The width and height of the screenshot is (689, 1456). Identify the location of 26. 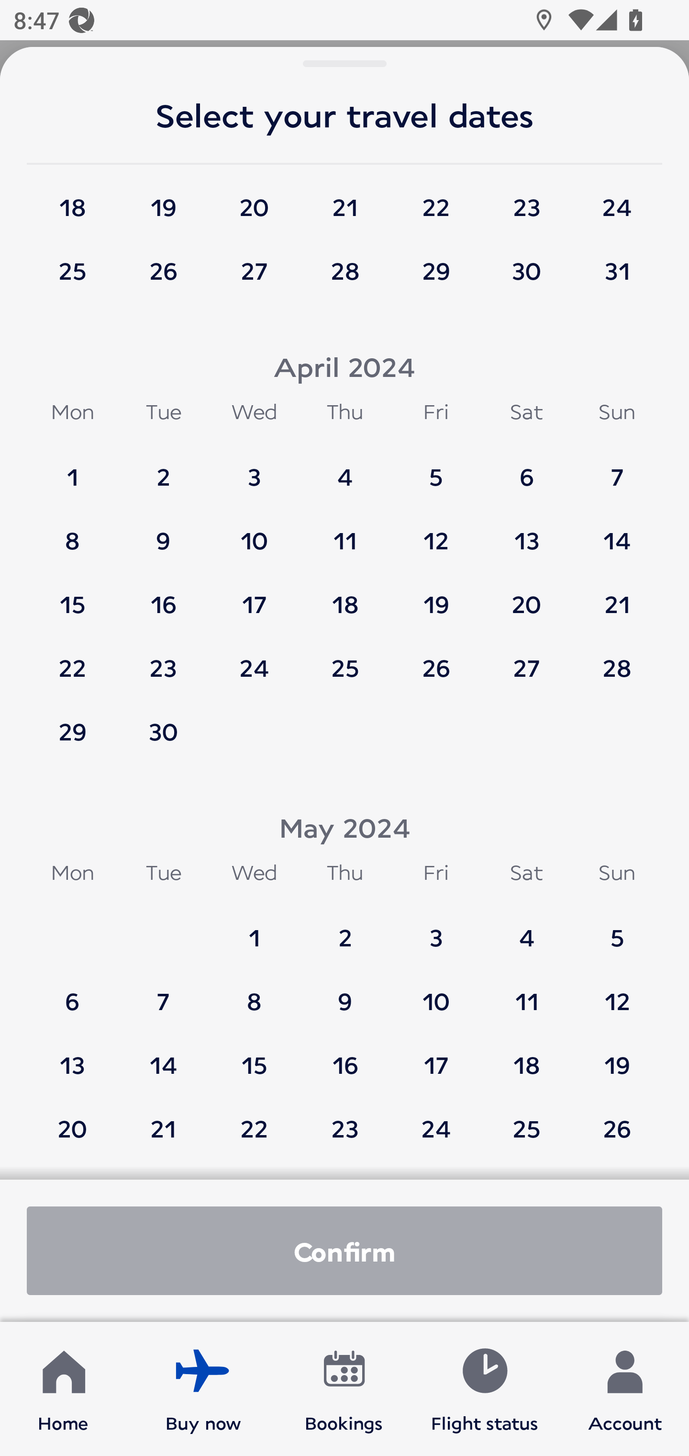
(617, 1119).